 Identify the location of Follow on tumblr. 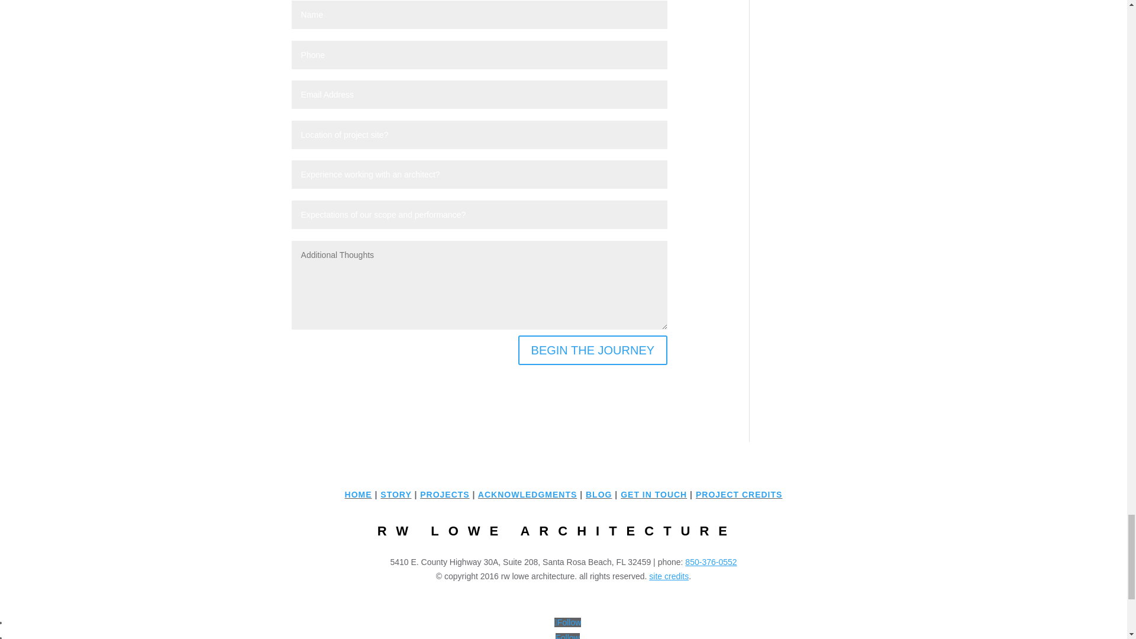
(567, 636).